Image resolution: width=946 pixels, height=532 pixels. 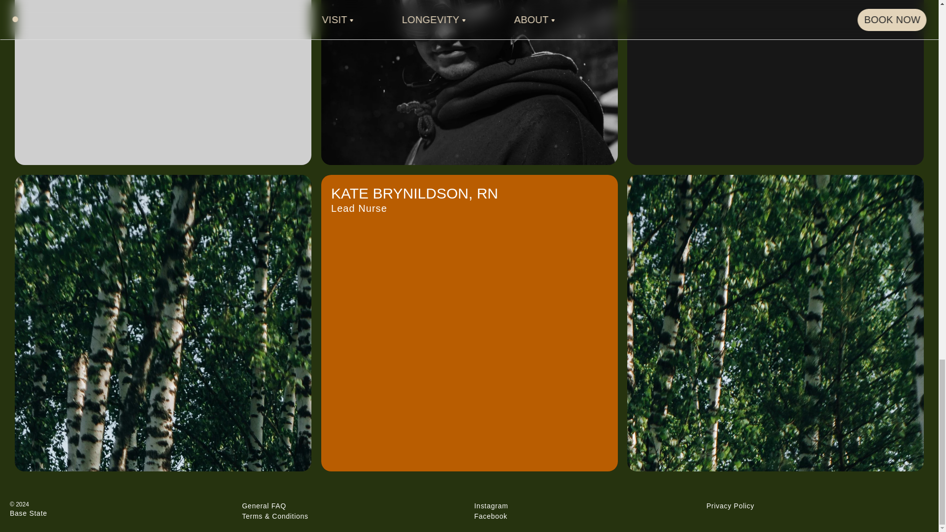 I want to click on General FAQ, so click(x=264, y=505).